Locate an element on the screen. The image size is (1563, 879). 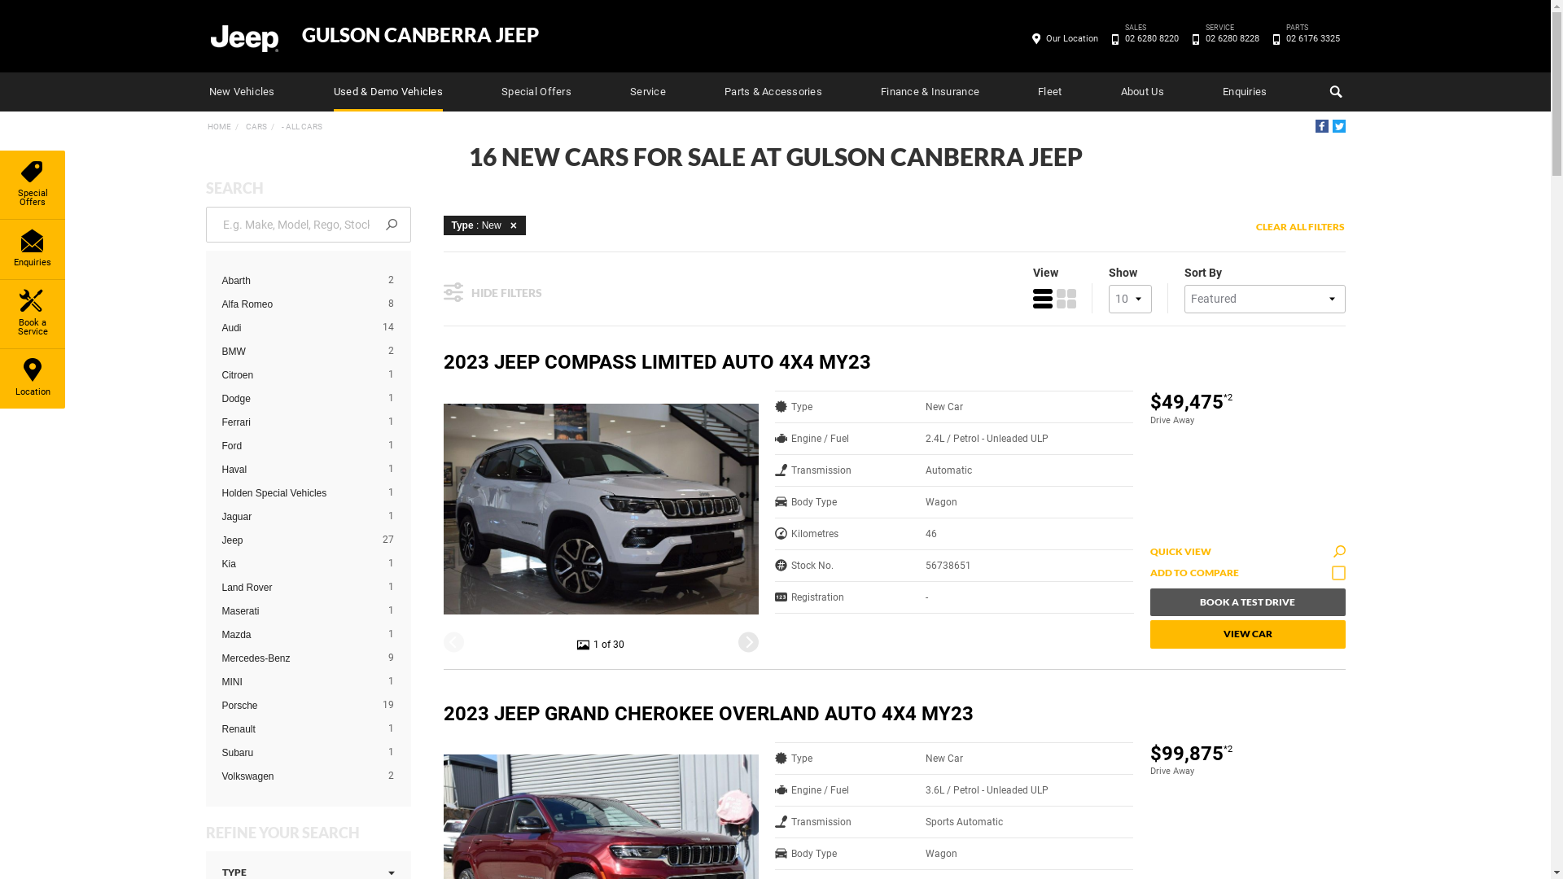
MINI is located at coordinates (296, 682).